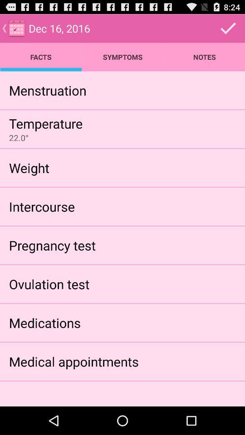  I want to click on press the icon below the intercourse app, so click(52, 245).